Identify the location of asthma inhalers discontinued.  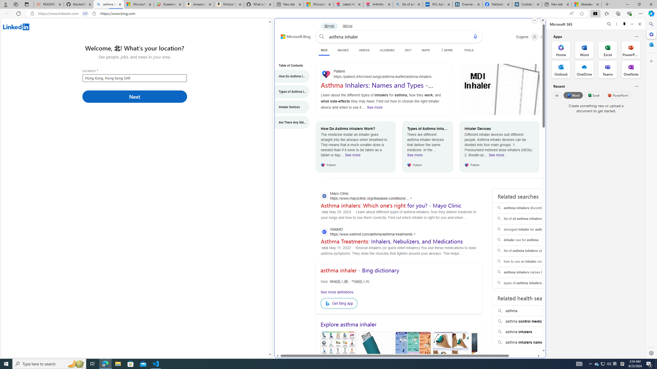
(530, 208).